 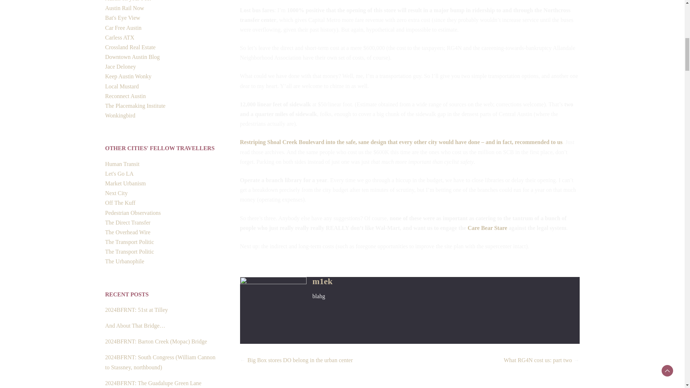 I want to click on What RG4N cost us: part two, so click(x=538, y=360).